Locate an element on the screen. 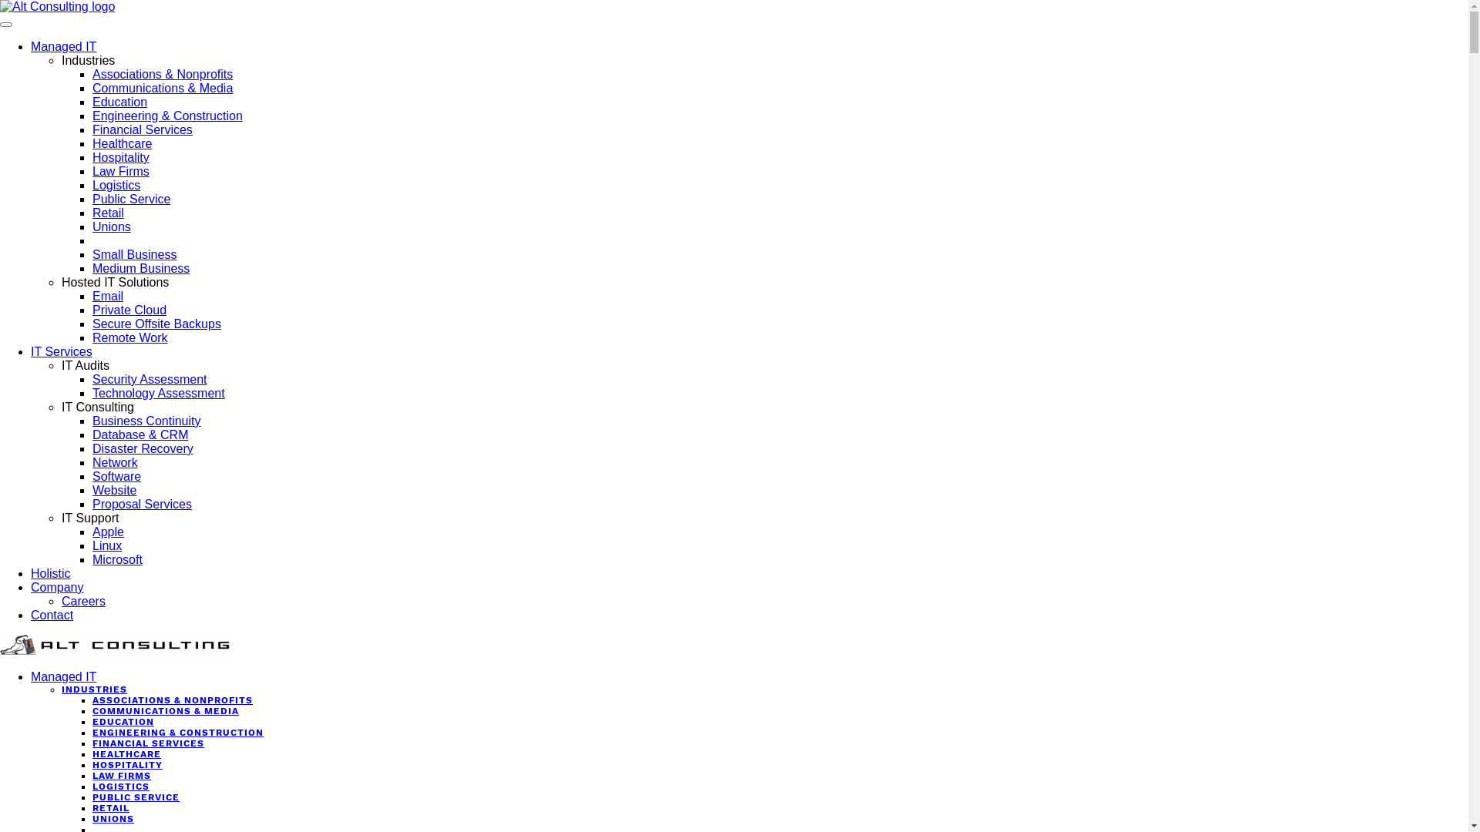 The image size is (1480, 832). Technology Assessment is located at coordinates (159, 393).